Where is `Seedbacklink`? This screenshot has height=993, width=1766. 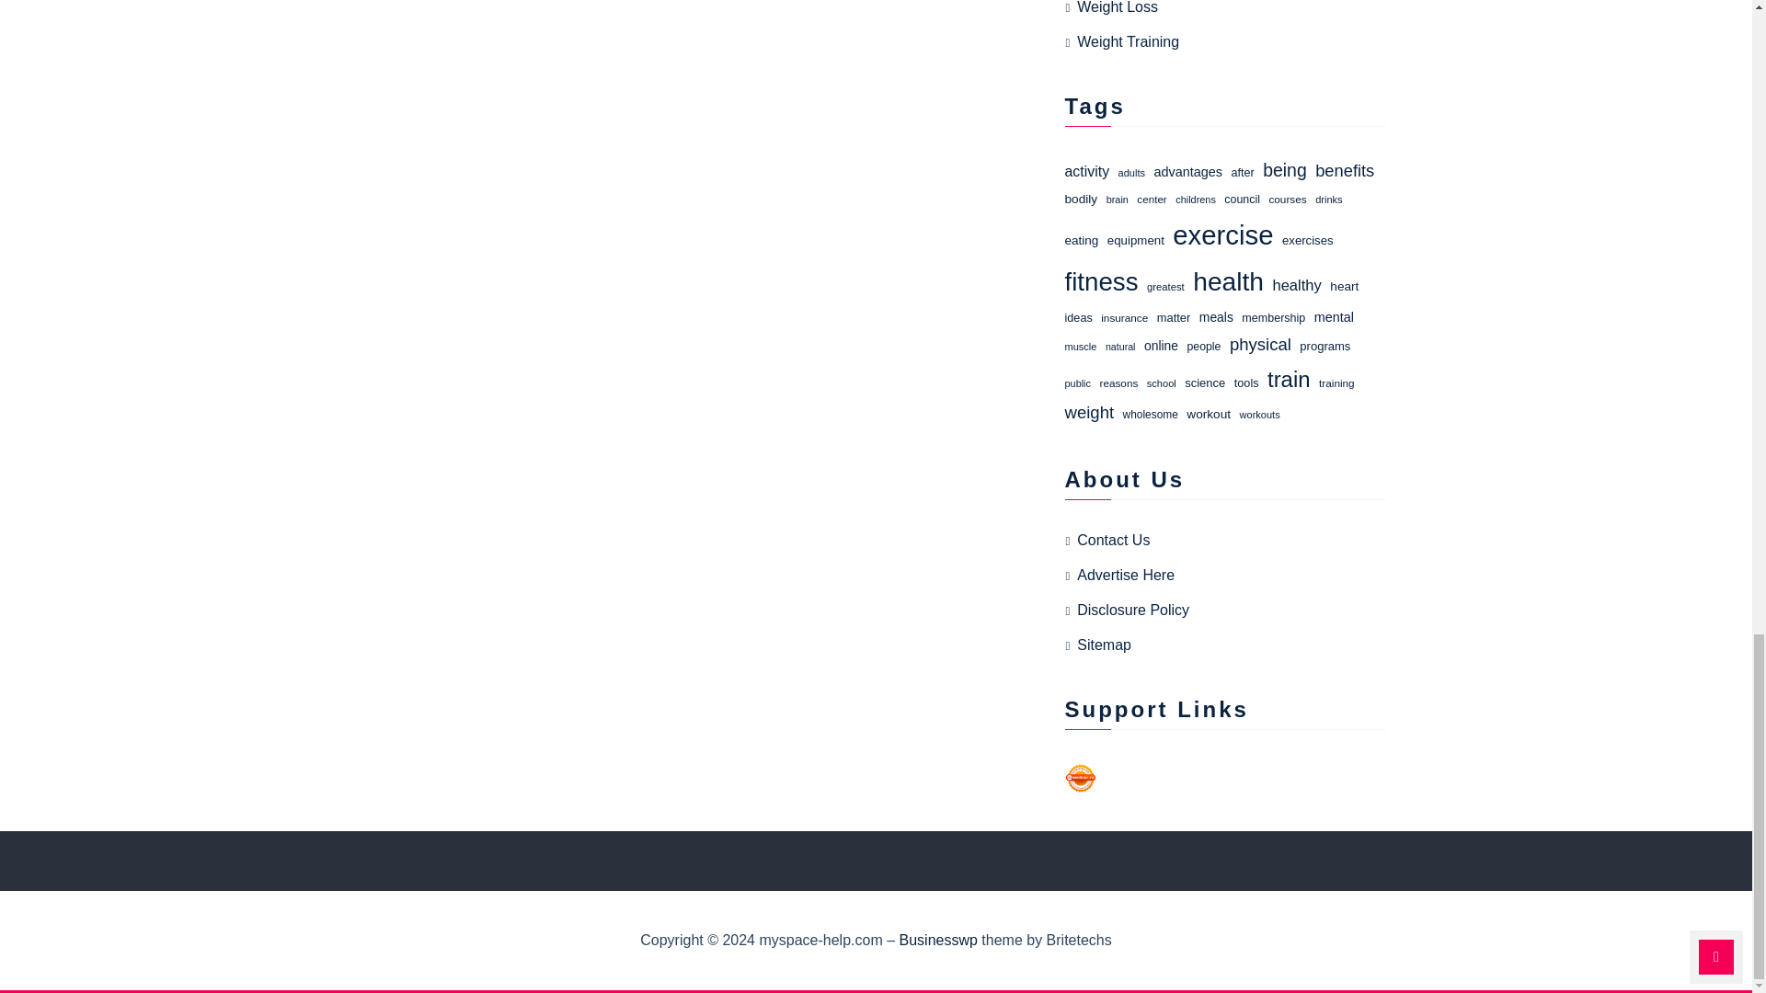 Seedbacklink is located at coordinates (1080, 778).